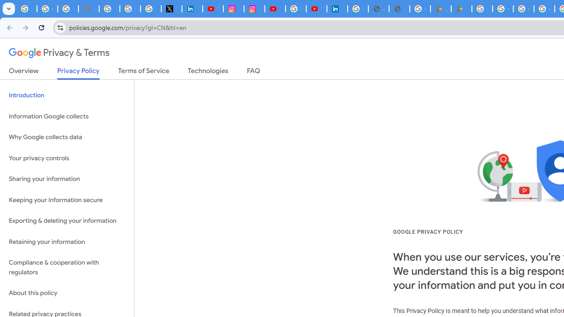 This screenshot has width=564, height=317. I want to click on PAW Patrol Rescue World - Apps on Google Play, so click(462, 9).